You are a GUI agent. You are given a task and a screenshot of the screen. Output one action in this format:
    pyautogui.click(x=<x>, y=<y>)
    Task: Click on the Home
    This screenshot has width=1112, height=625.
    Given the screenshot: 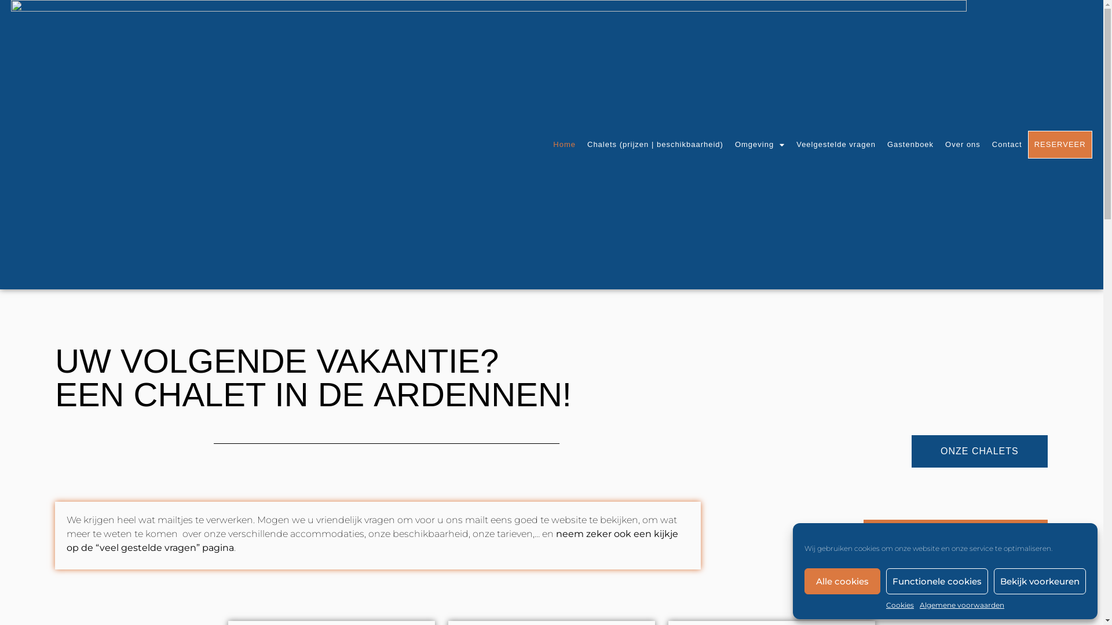 What is the action you would take?
    pyautogui.click(x=564, y=145)
    